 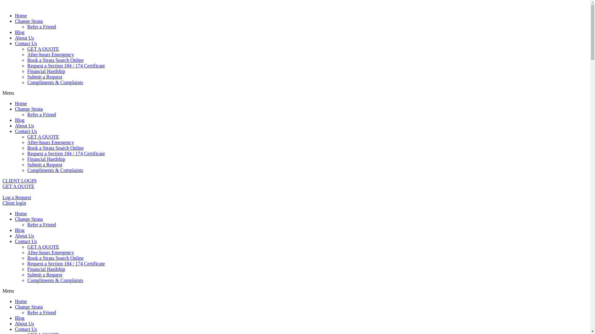 What do you see at coordinates (43, 137) in the screenshot?
I see `GET A QUOTE` at bounding box center [43, 137].